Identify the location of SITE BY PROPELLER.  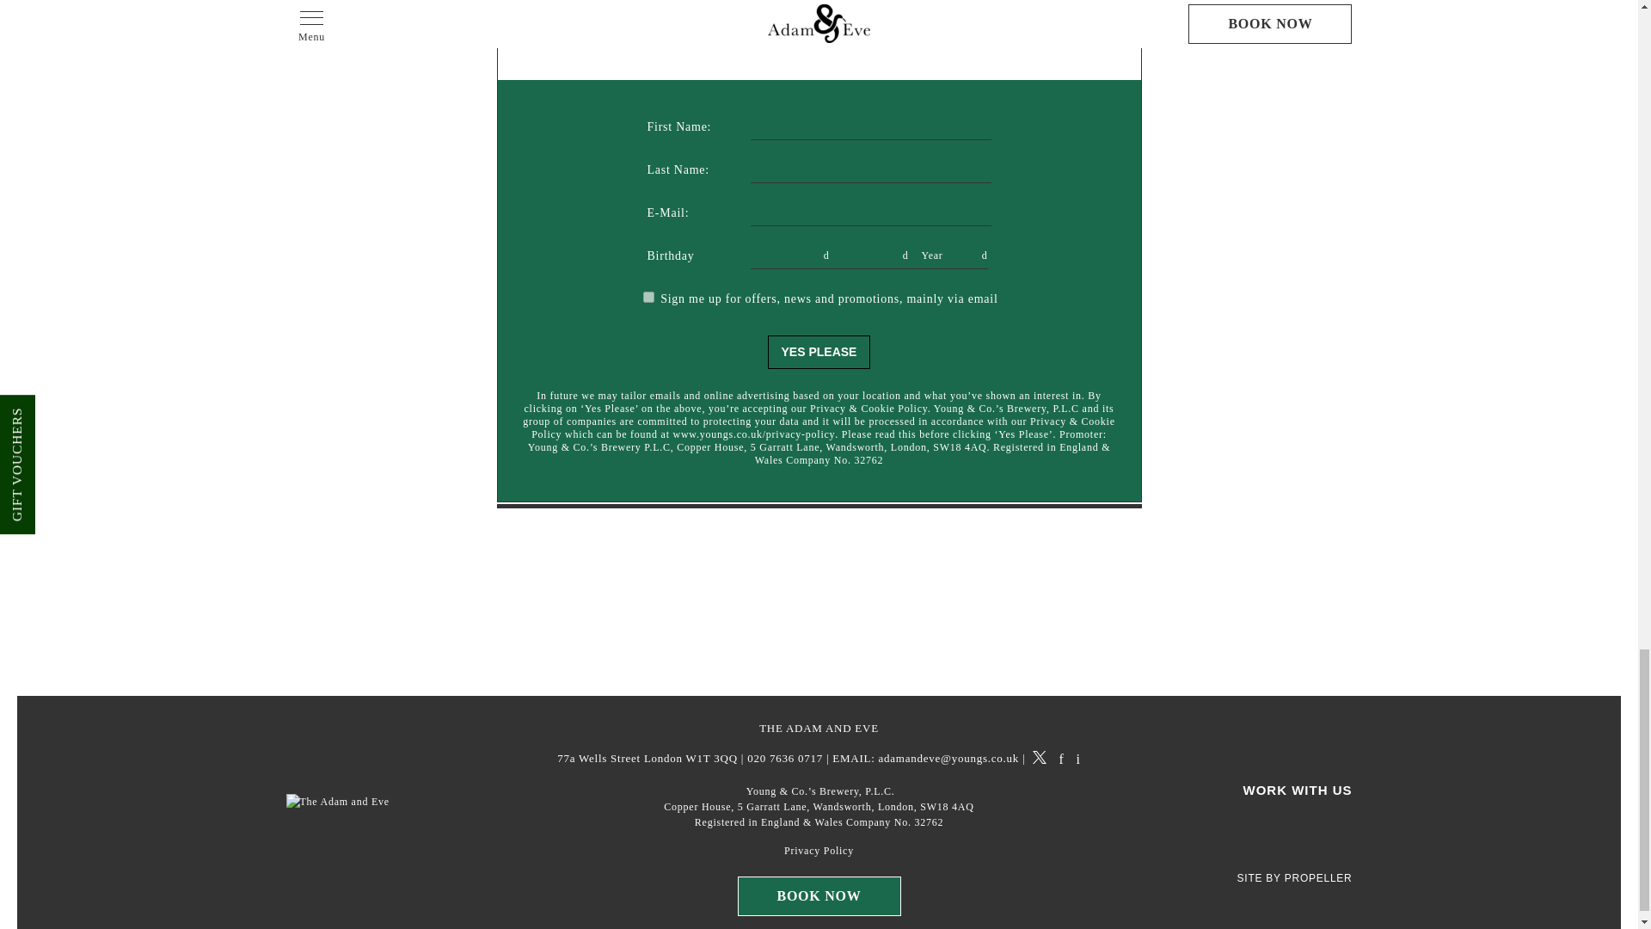
(1294, 879).